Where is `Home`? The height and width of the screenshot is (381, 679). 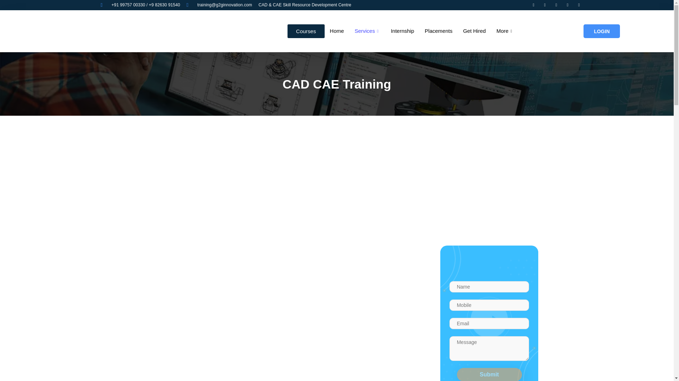 Home is located at coordinates (337, 31).